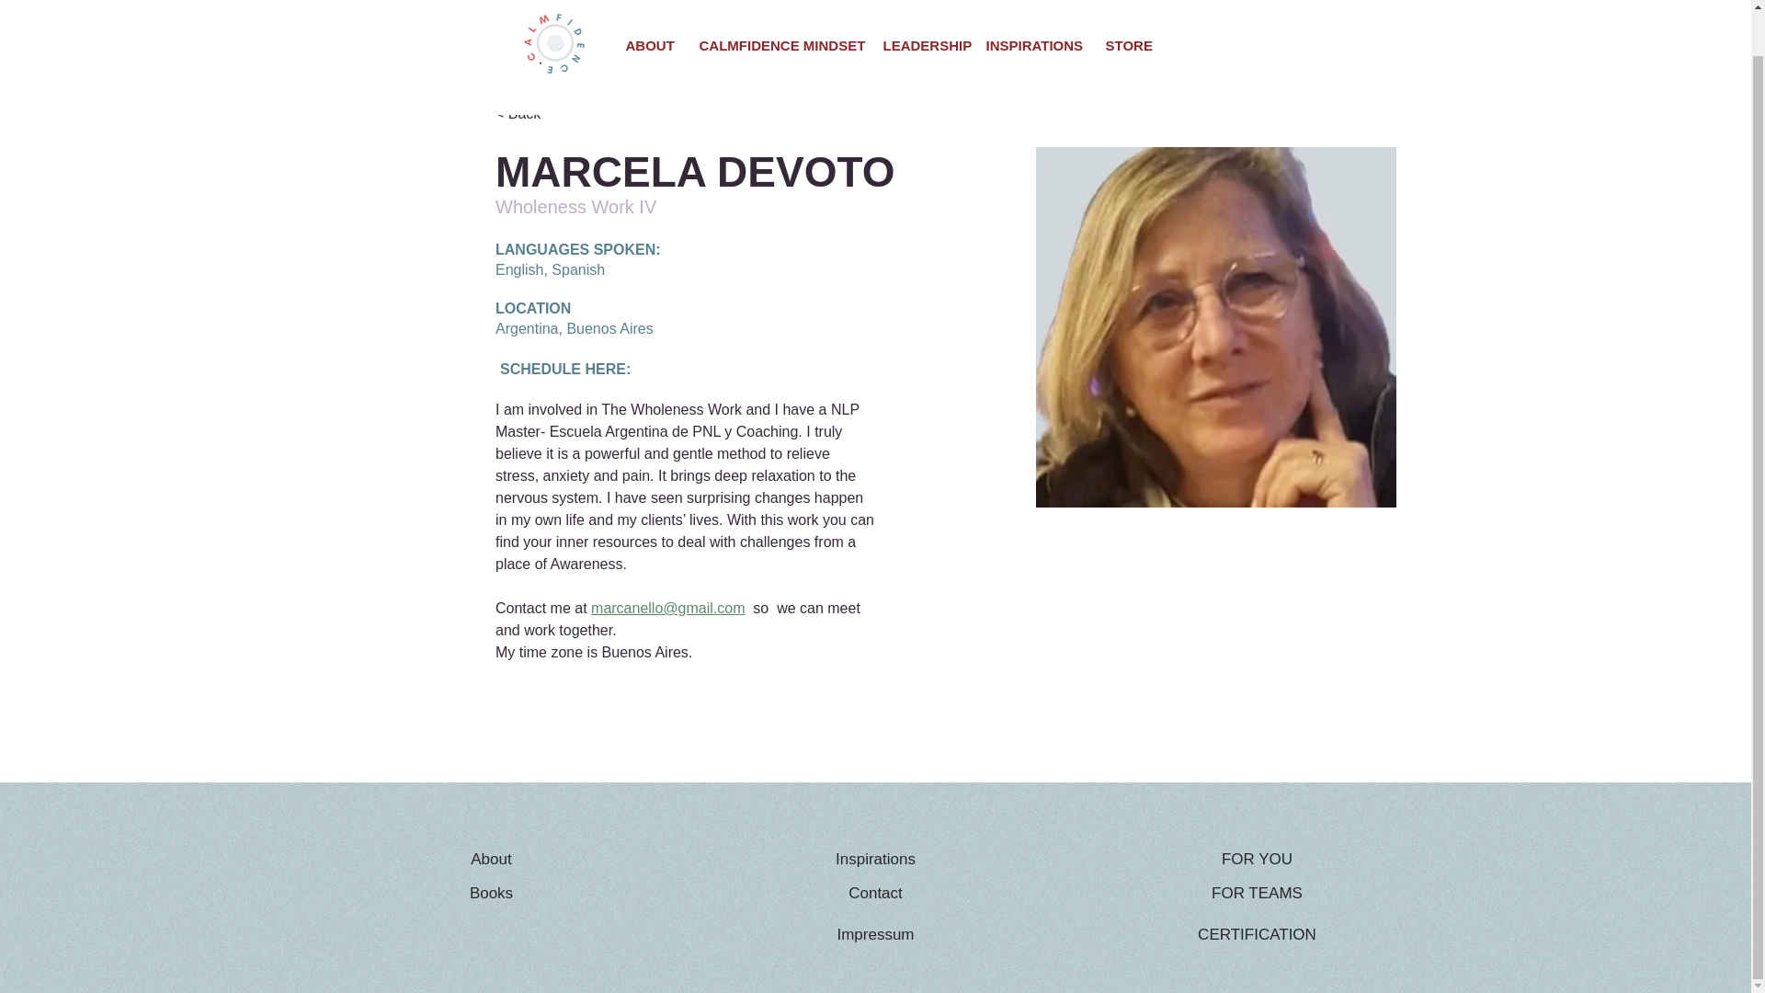 This screenshot has width=1765, height=993. I want to click on STORE, so click(1125, 7).